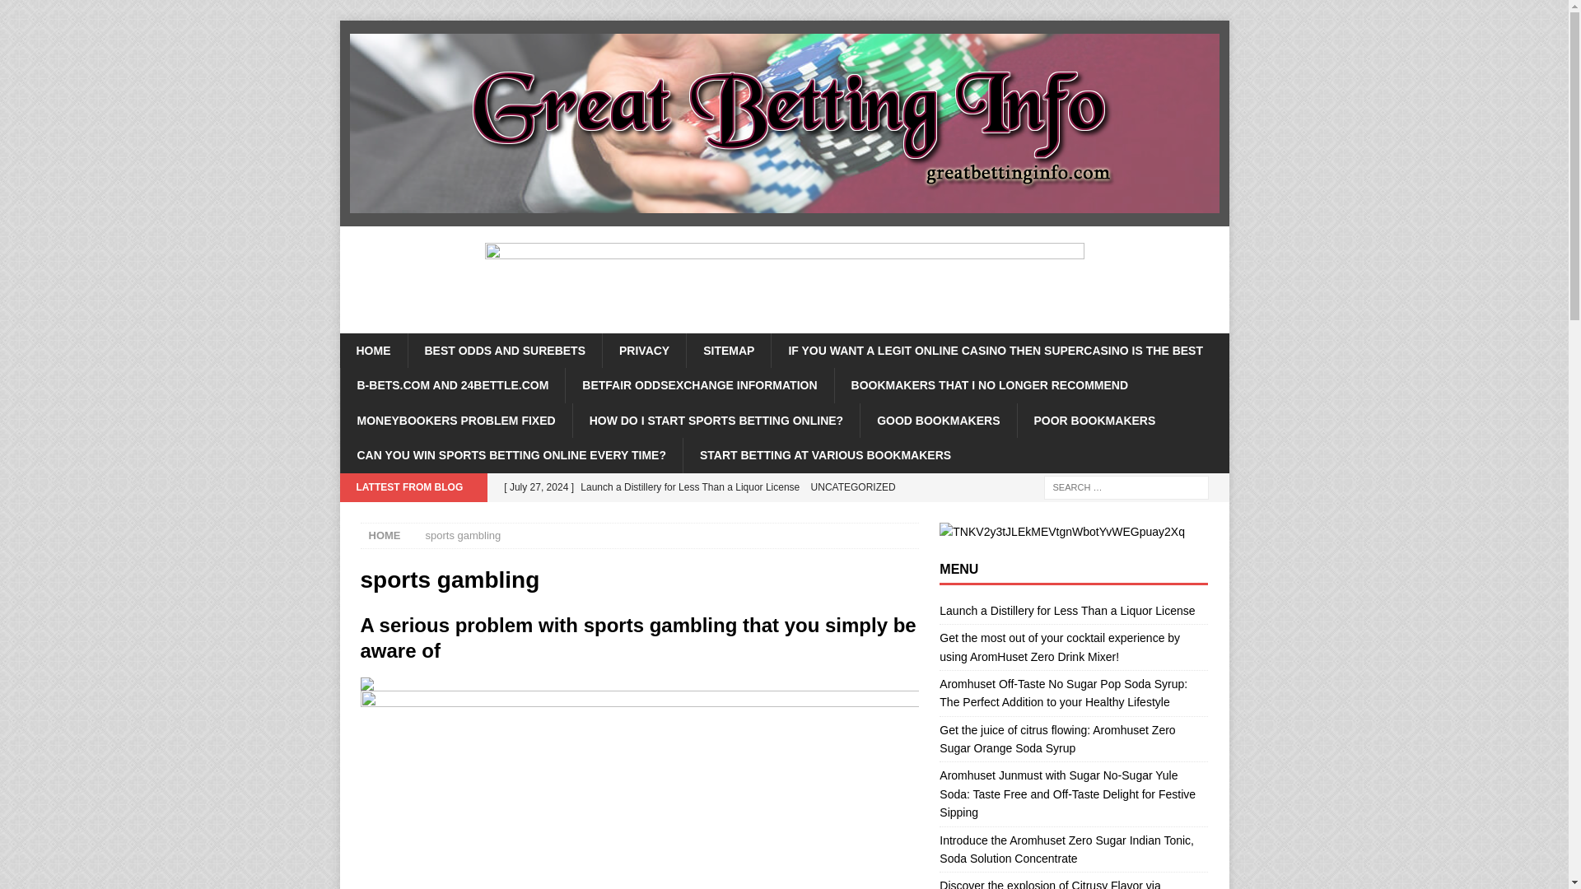 Image resolution: width=1581 pixels, height=889 pixels. What do you see at coordinates (644, 351) in the screenshot?
I see `PRIVACY` at bounding box center [644, 351].